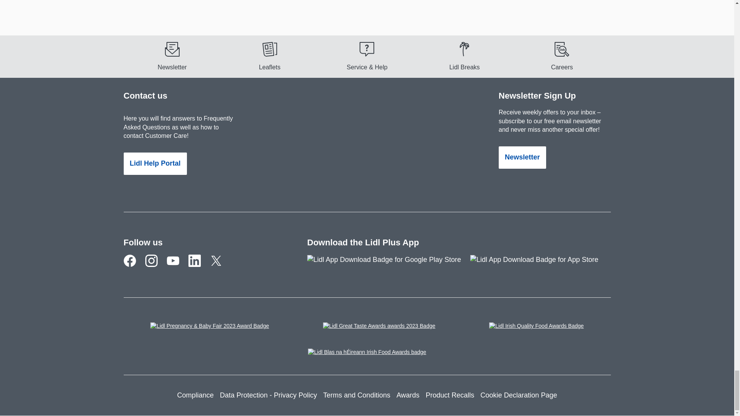 The width and height of the screenshot is (740, 416). I want to click on Discover new offers every week!, so click(269, 56).